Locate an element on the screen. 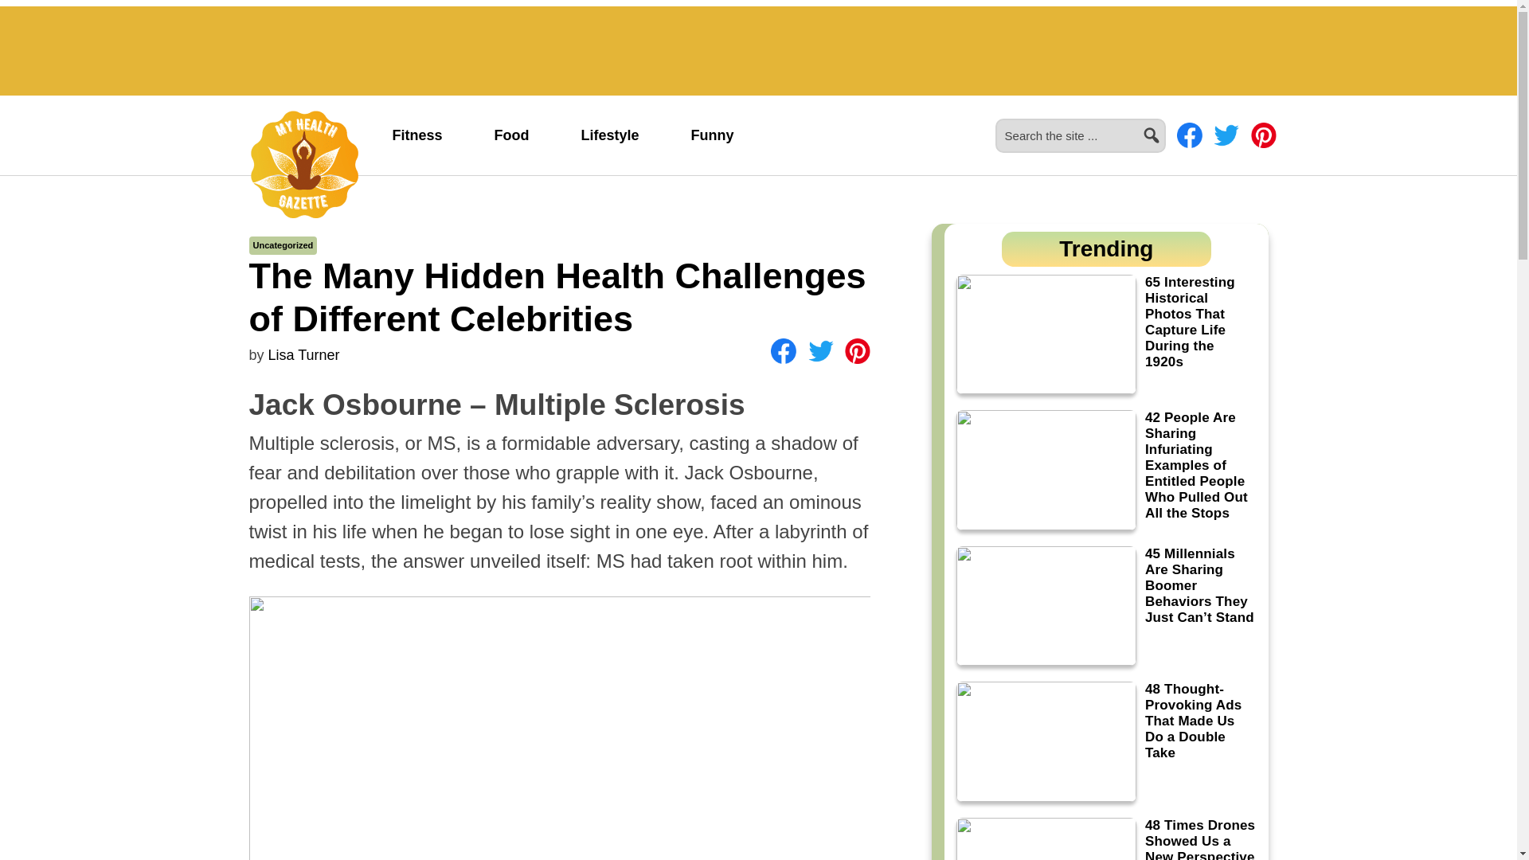 The image size is (1529, 860). Search is located at coordinates (1172, 126).